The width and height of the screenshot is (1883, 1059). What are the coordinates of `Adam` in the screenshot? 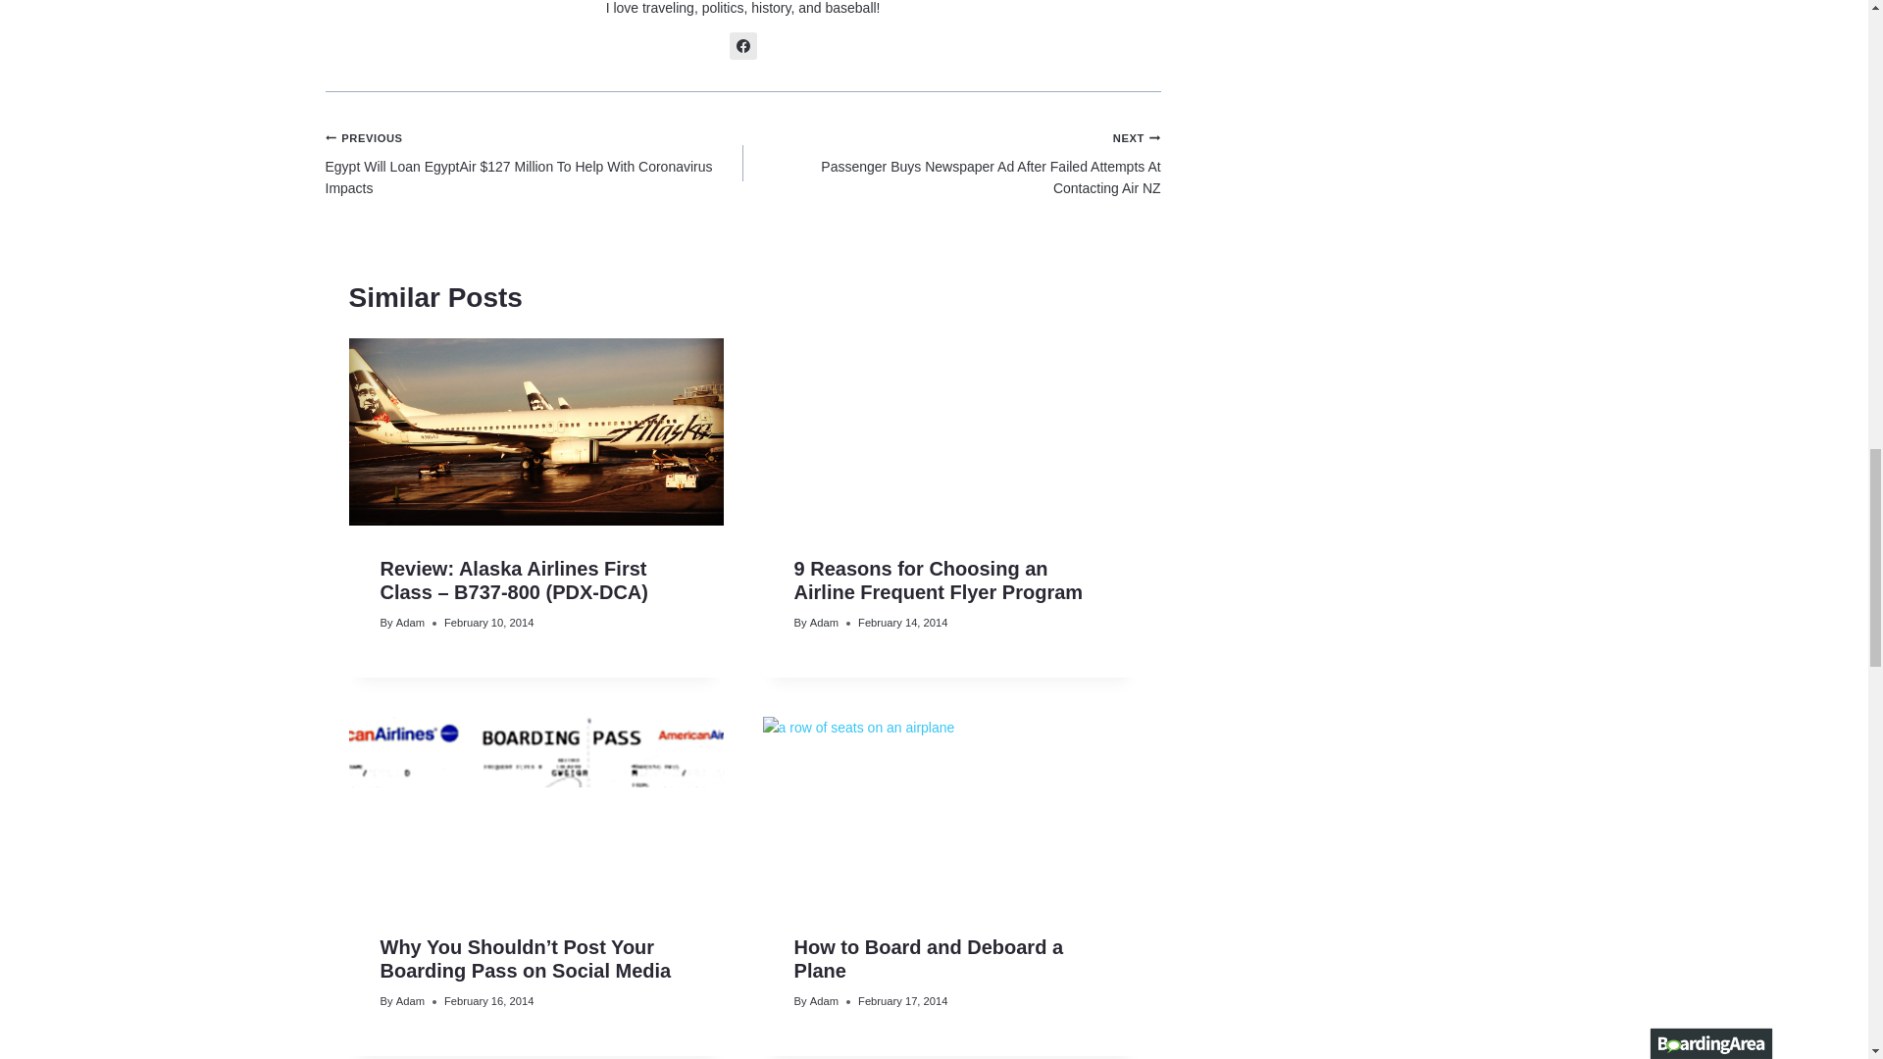 It's located at (410, 622).